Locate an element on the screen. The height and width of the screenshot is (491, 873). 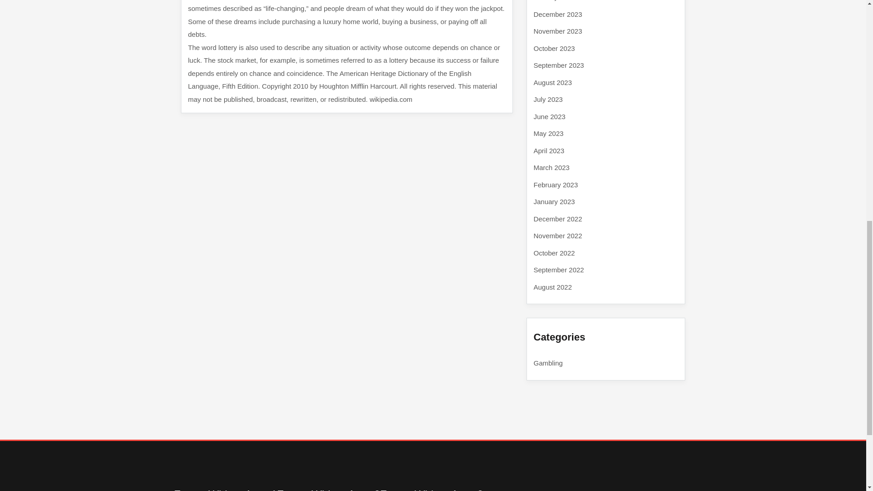
March 2023 is located at coordinates (552, 167).